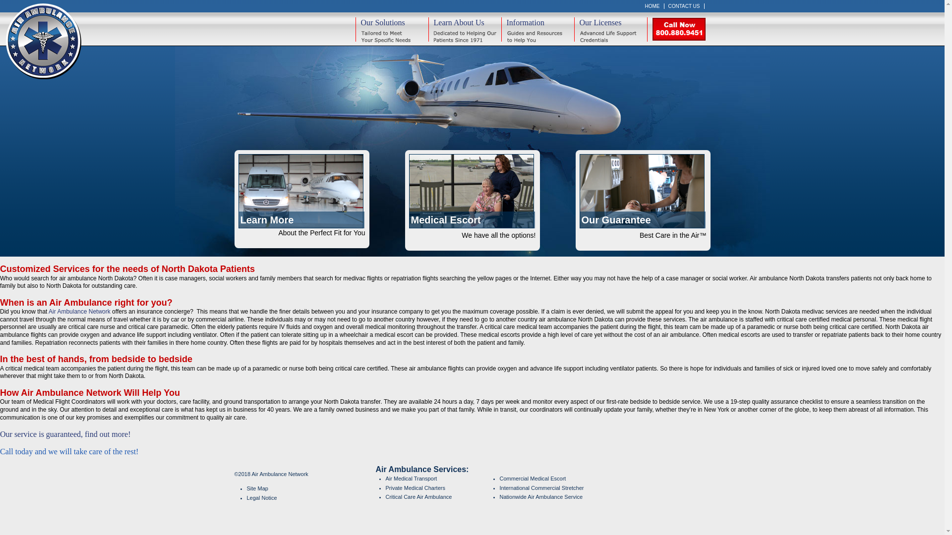 Image resolution: width=952 pixels, height=535 pixels. I want to click on HOME, so click(653, 6).